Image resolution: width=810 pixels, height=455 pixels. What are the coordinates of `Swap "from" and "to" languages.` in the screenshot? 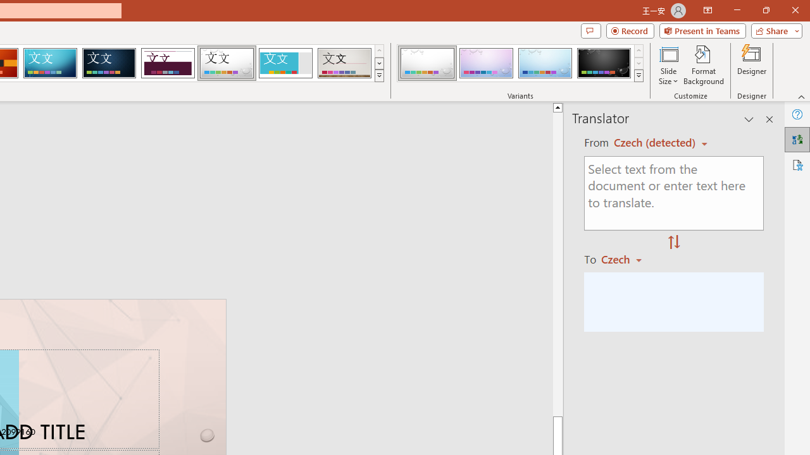 It's located at (674, 243).